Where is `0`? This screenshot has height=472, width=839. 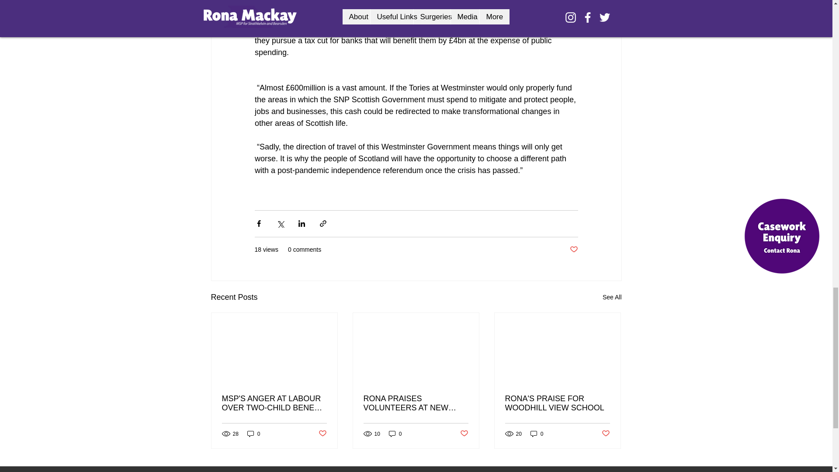
0 is located at coordinates (253, 434).